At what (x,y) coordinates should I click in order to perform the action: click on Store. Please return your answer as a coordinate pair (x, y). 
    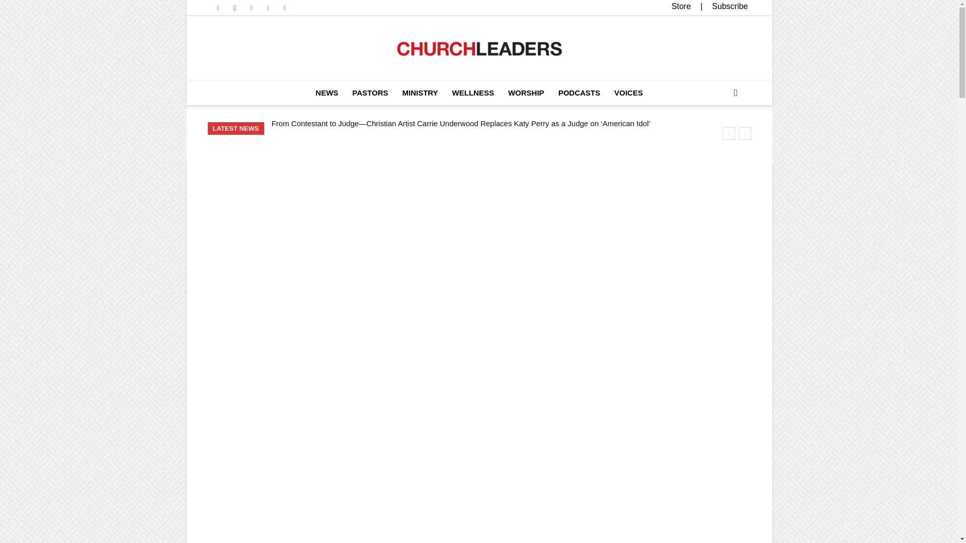
    Looking at the image, I should click on (681, 6).